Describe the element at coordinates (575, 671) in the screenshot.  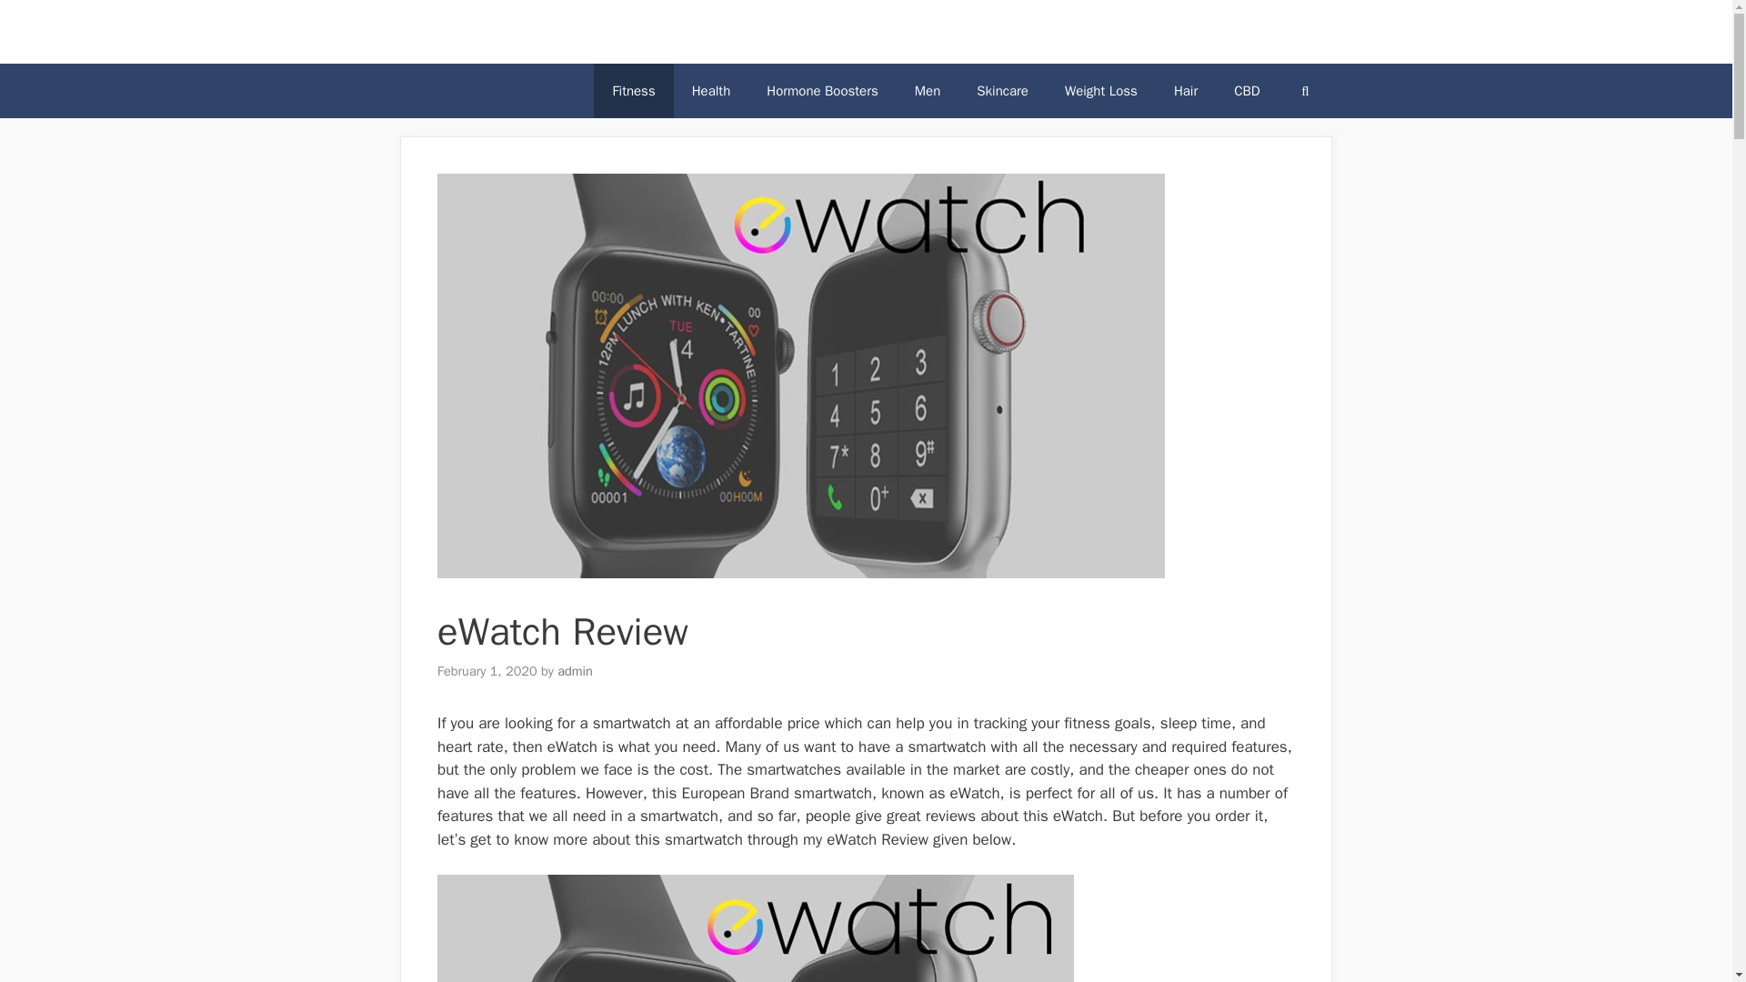
I see `View all posts by admin` at that location.